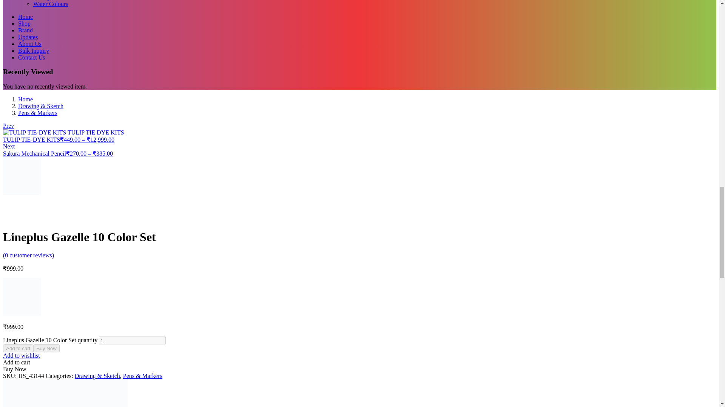  What do you see at coordinates (63, 133) in the screenshot?
I see `TULIP TIE-DYE KITS` at bounding box center [63, 133].